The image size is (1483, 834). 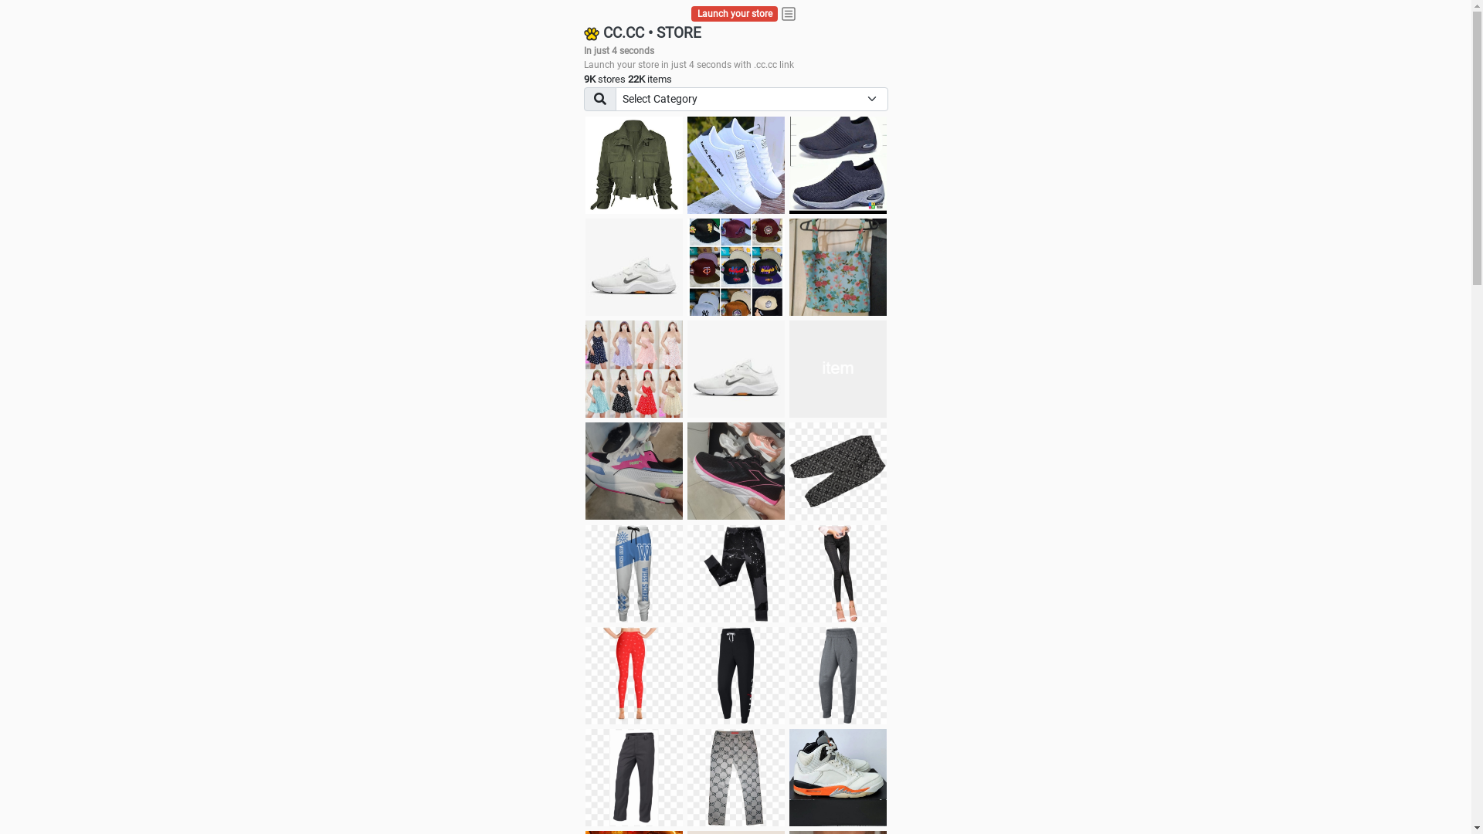 I want to click on Ukay cloth, so click(x=838, y=267).